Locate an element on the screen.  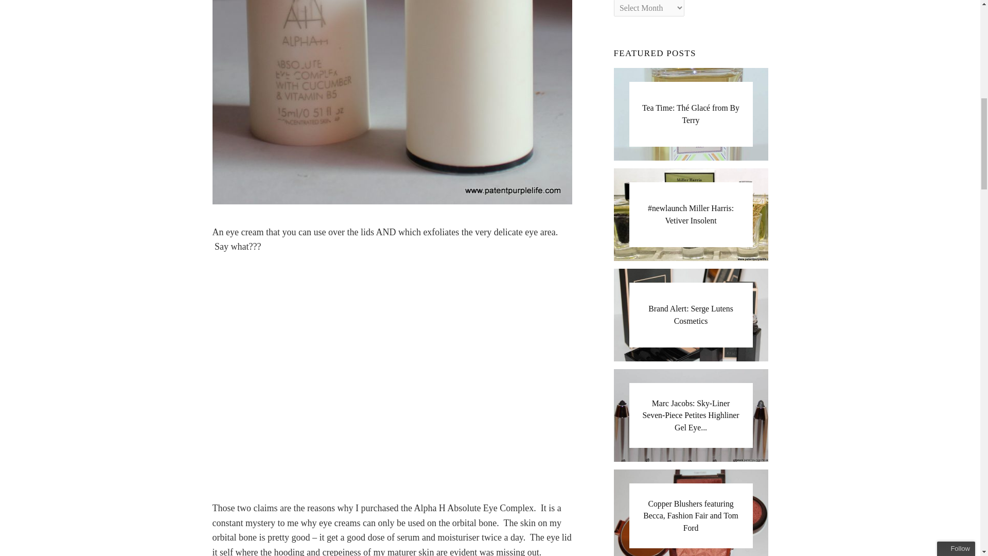
Sign me up! is located at coordinates (898, 114).